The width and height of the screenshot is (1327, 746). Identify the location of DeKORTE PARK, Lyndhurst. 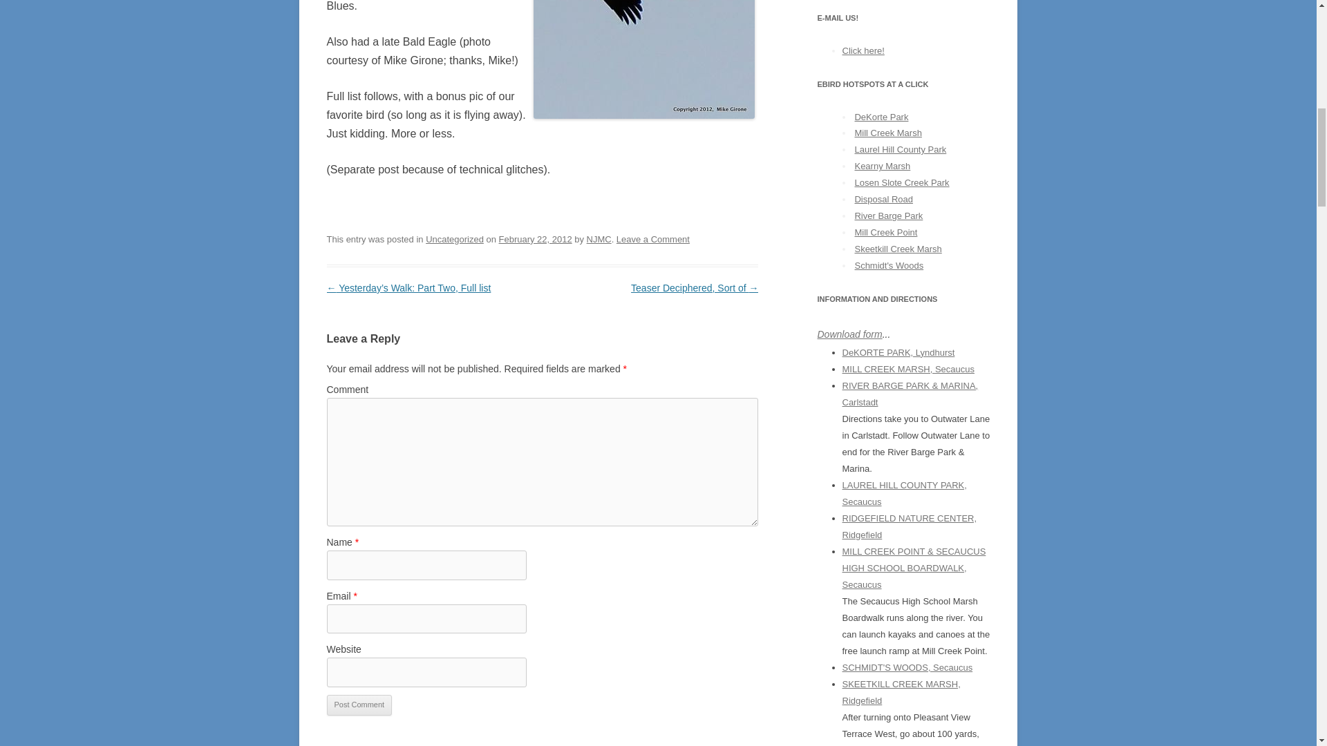
(897, 352).